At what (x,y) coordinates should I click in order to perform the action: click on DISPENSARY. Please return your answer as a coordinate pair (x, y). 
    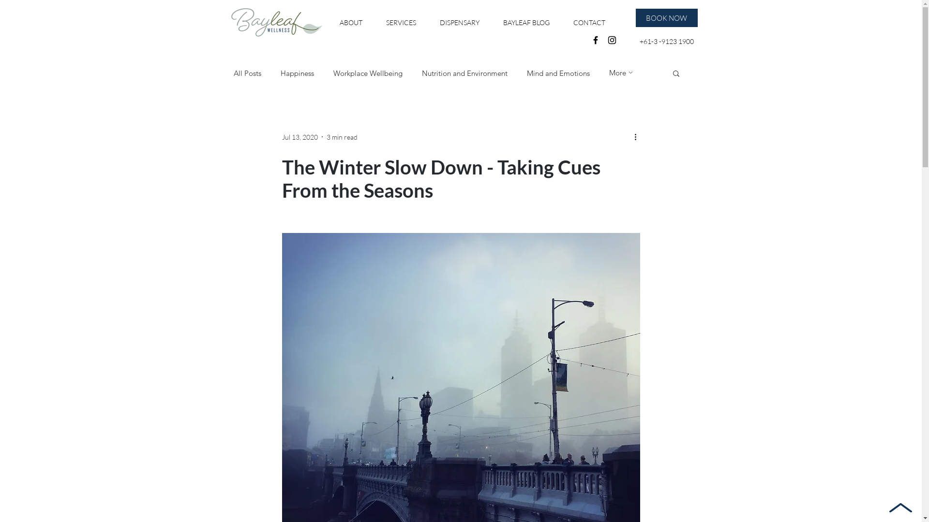
    Looking at the image, I should click on (460, 23).